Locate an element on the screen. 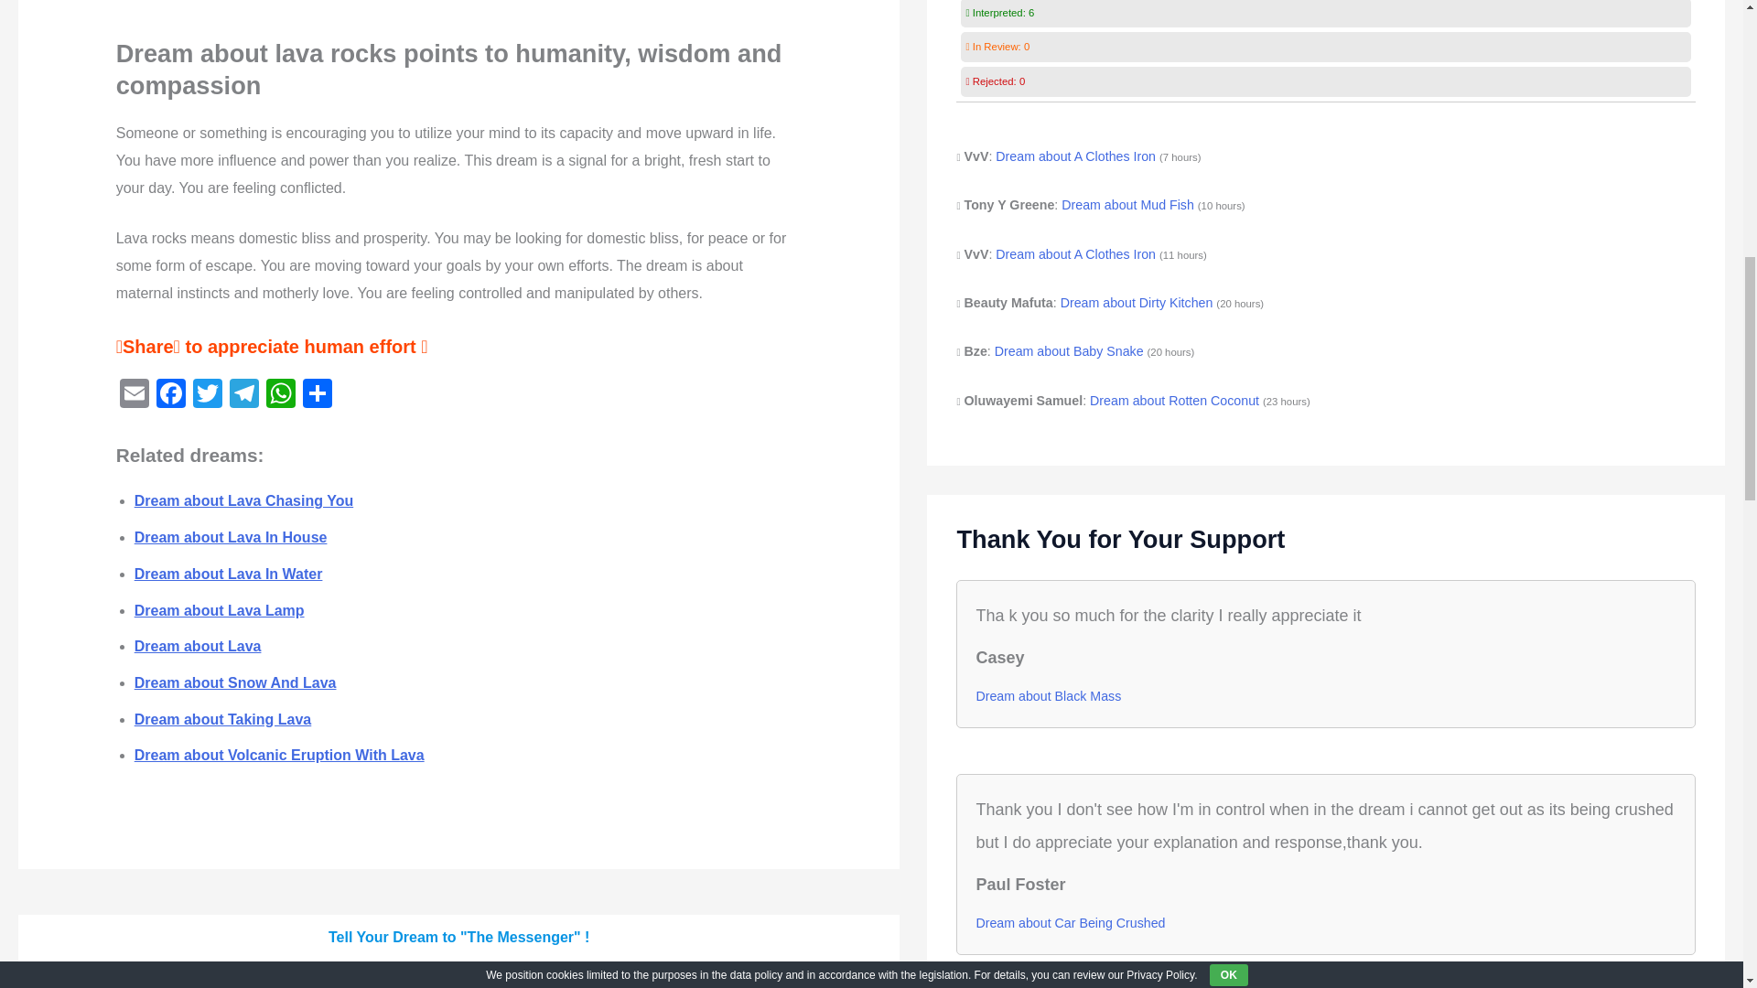  Email is located at coordinates (134, 395).